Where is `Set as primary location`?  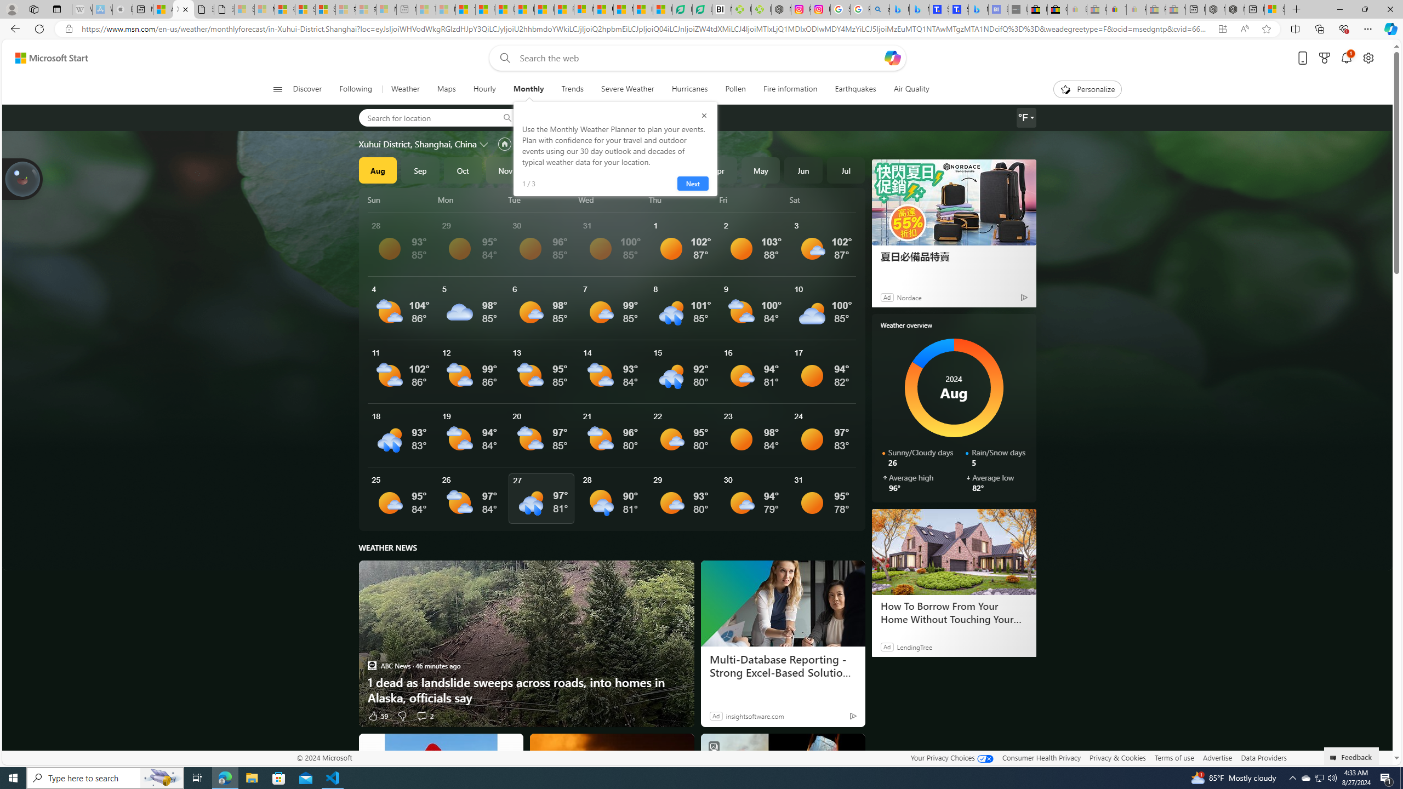 Set as primary location is located at coordinates (504, 144).